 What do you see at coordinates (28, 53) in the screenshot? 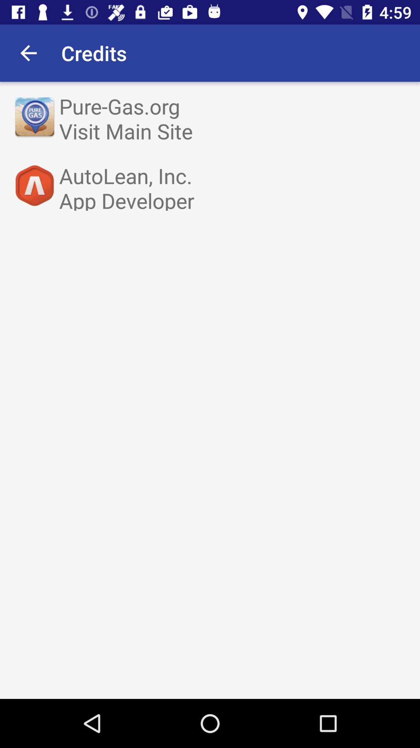
I see `launch item to the left of the credits item` at bounding box center [28, 53].